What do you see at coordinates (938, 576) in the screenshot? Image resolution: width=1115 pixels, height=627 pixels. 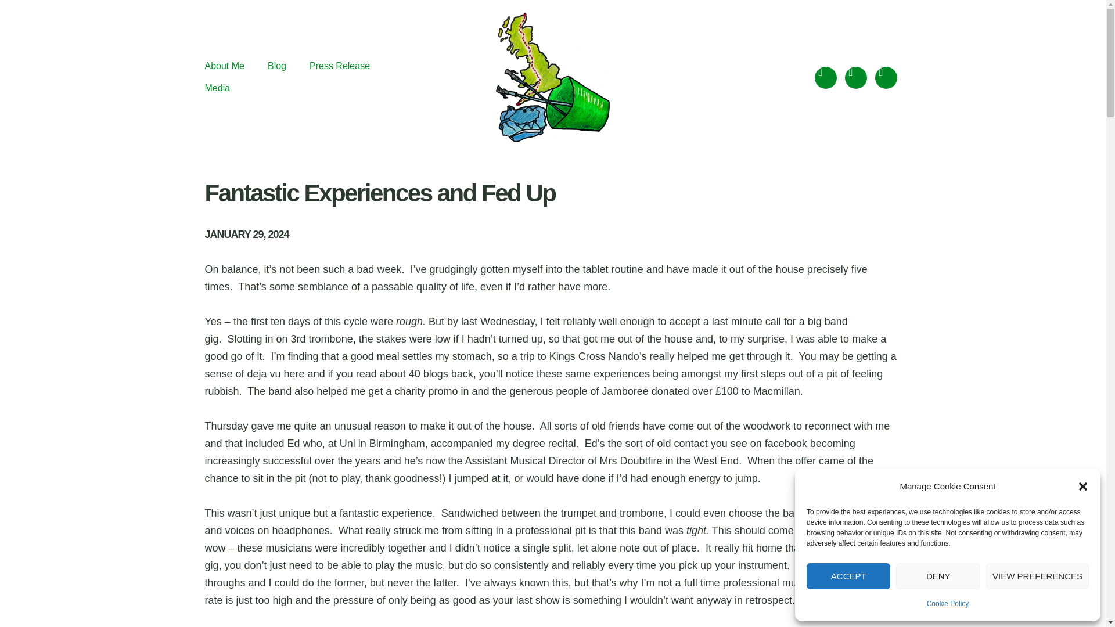 I see `DENY` at bounding box center [938, 576].